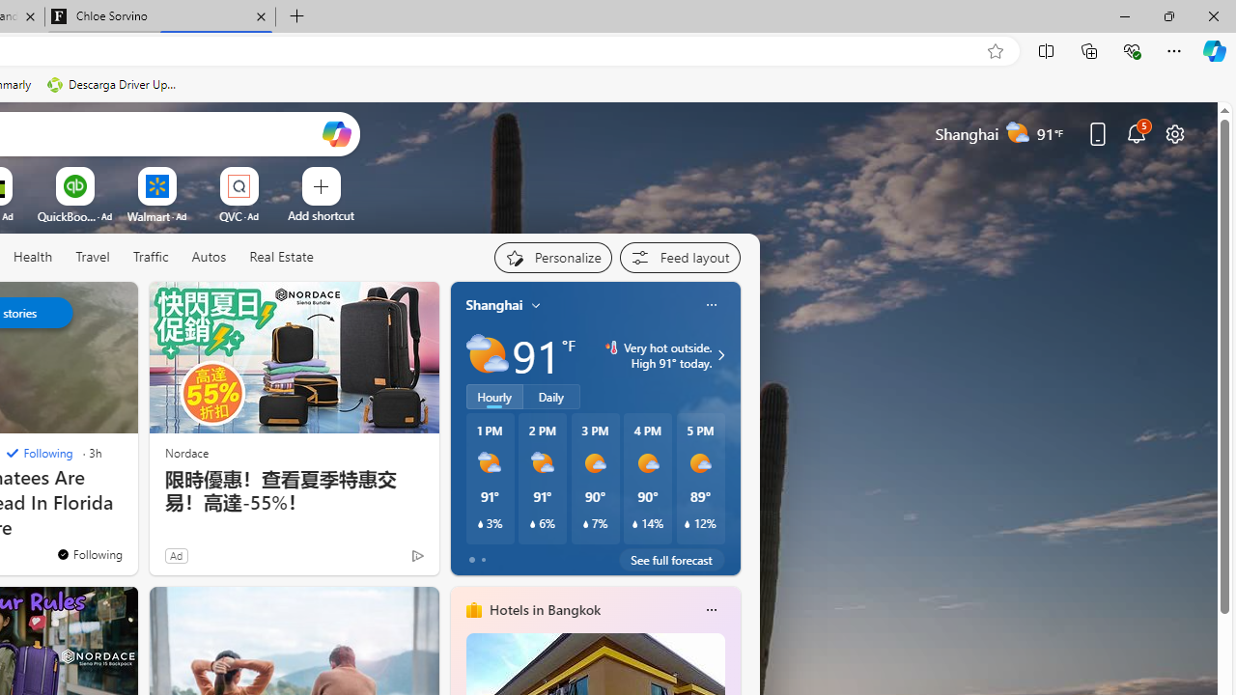 Image resolution: width=1236 pixels, height=695 pixels. I want to click on Page settings, so click(1174, 133).